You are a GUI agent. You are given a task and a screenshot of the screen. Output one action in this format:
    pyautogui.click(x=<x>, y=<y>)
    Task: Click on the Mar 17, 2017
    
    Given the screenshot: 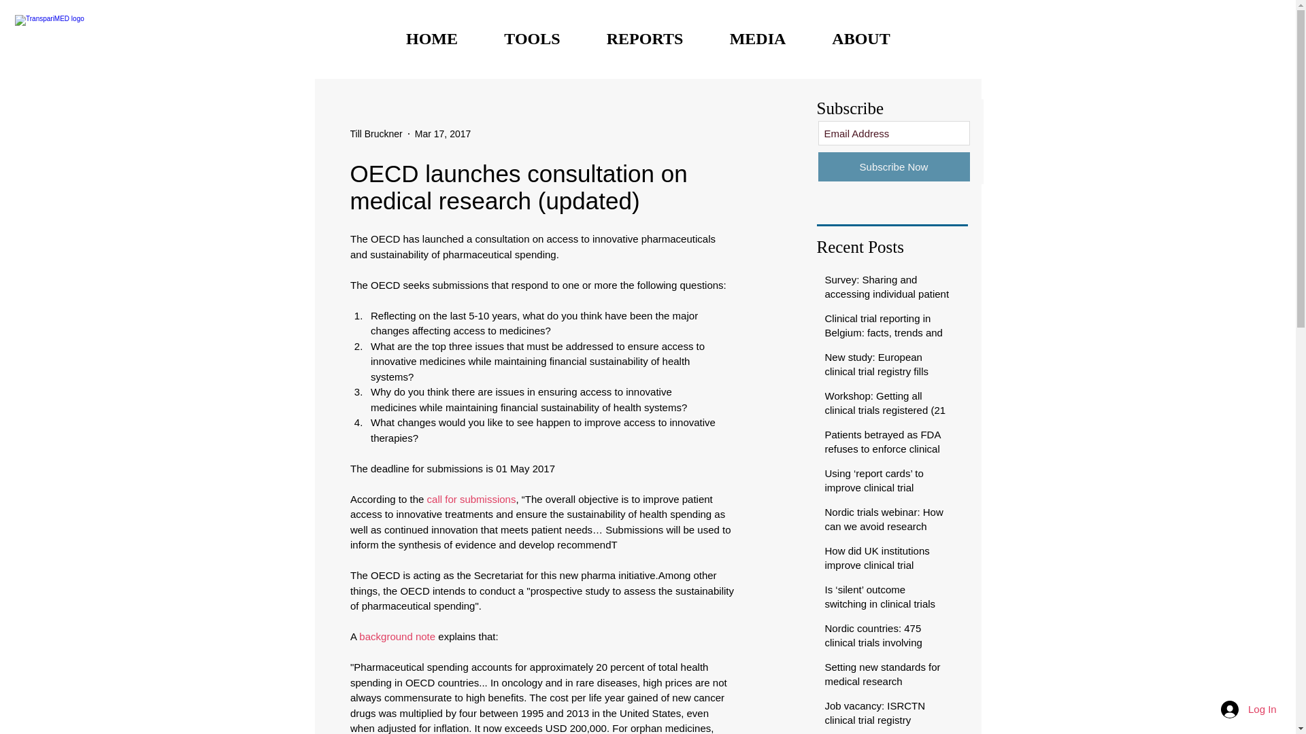 What is the action you would take?
    pyautogui.click(x=443, y=133)
    